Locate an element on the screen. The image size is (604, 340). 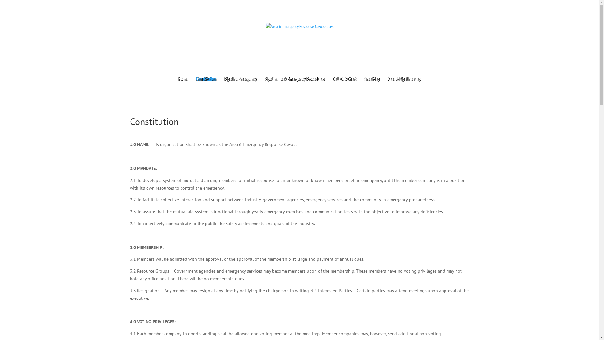
Pipeline Leak Emergency Procedures is located at coordinates (294, 86).